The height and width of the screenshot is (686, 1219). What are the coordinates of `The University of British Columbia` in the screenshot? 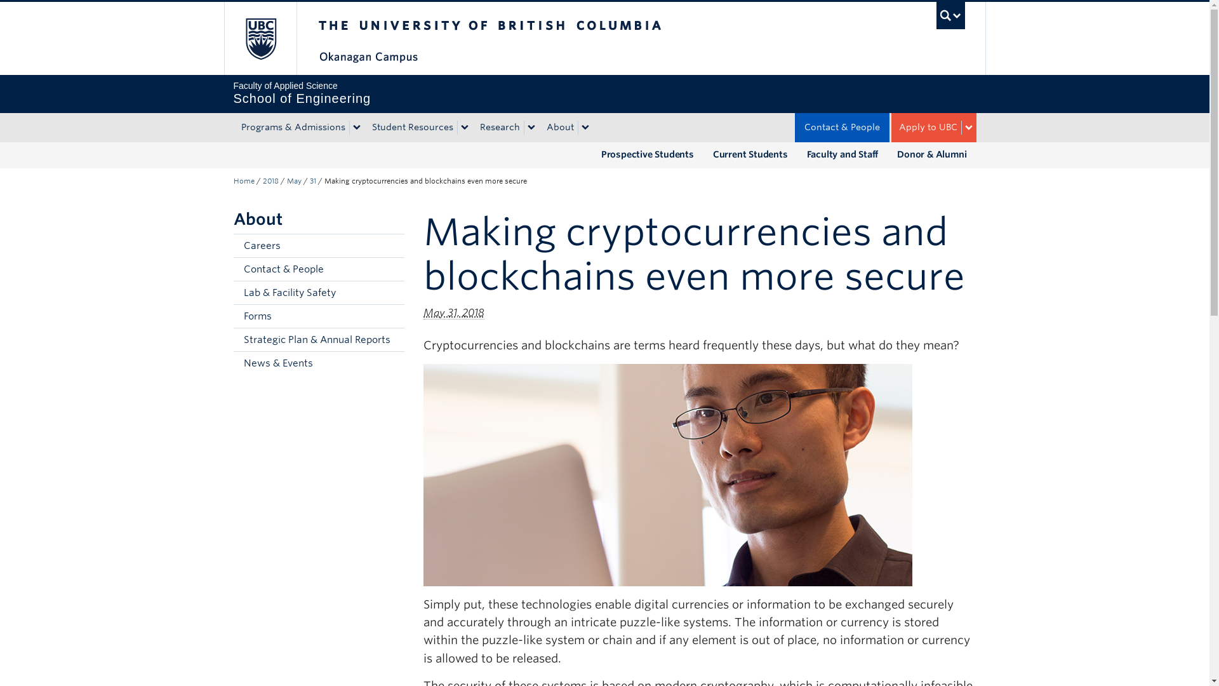 It's located at (259, 38).